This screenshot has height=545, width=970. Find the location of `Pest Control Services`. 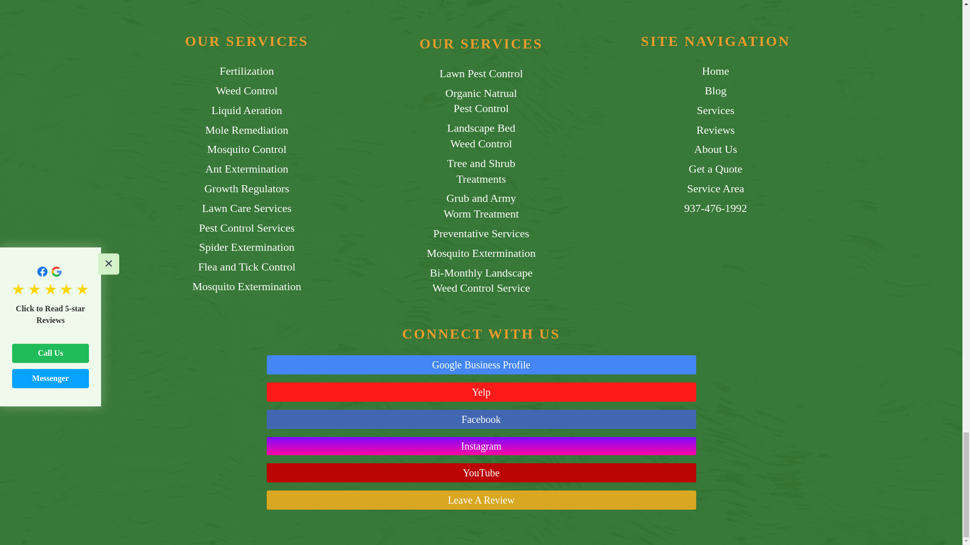

Pest Control Services is located at coordinates (715, 71).